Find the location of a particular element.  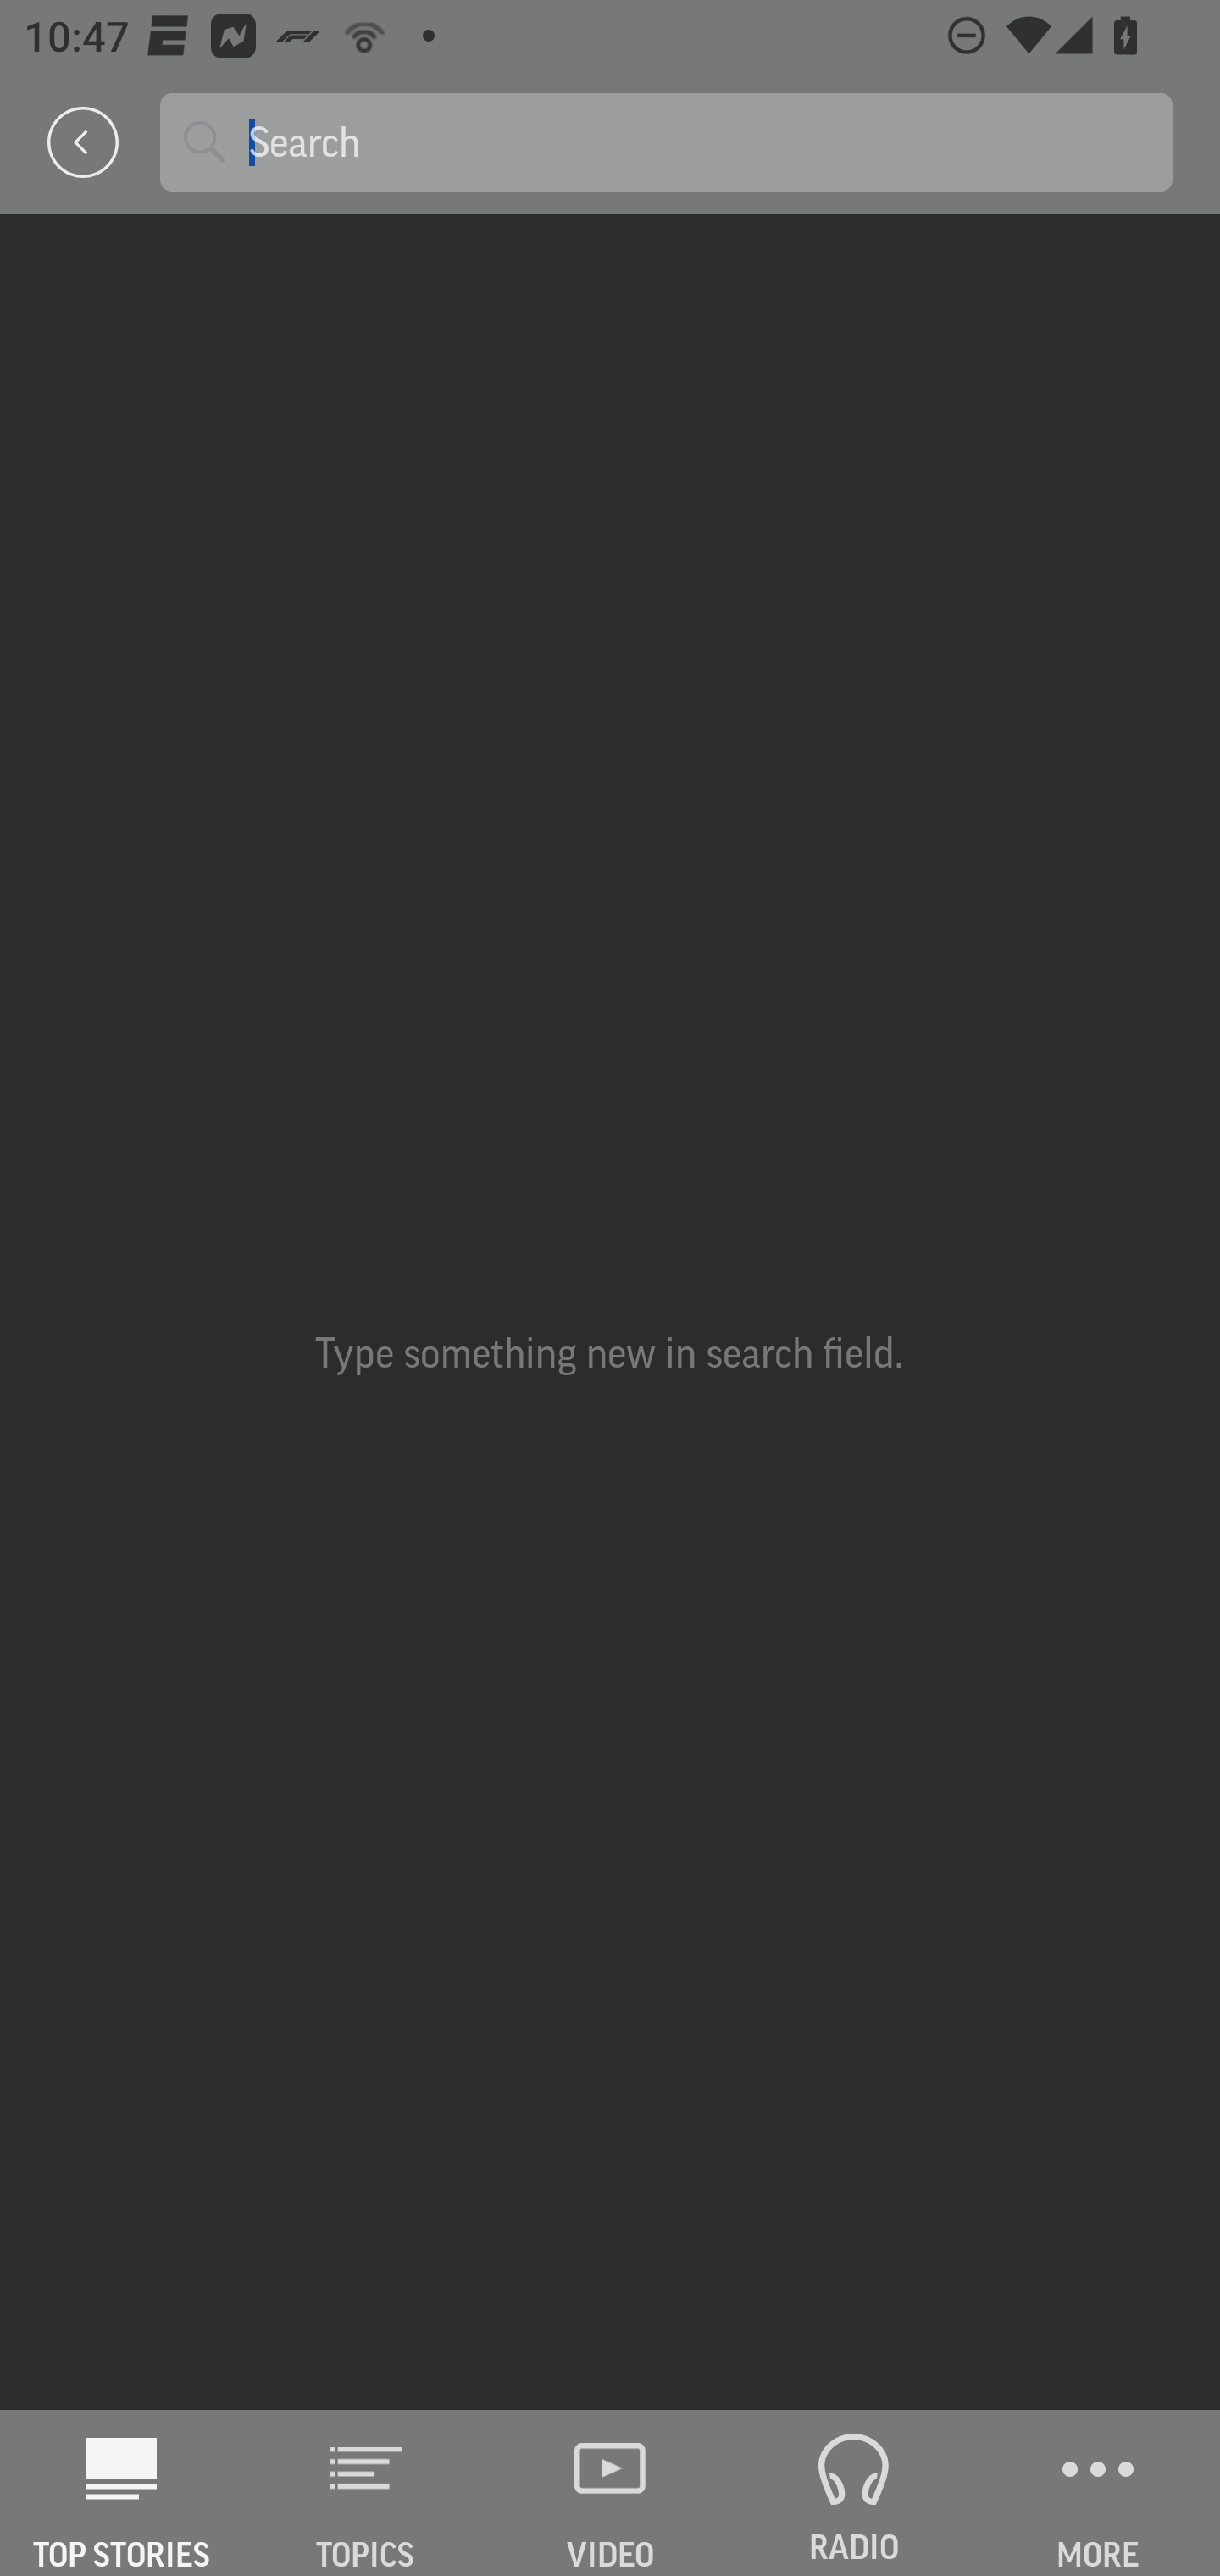

MORE is located at coordinates (1098, 2493).